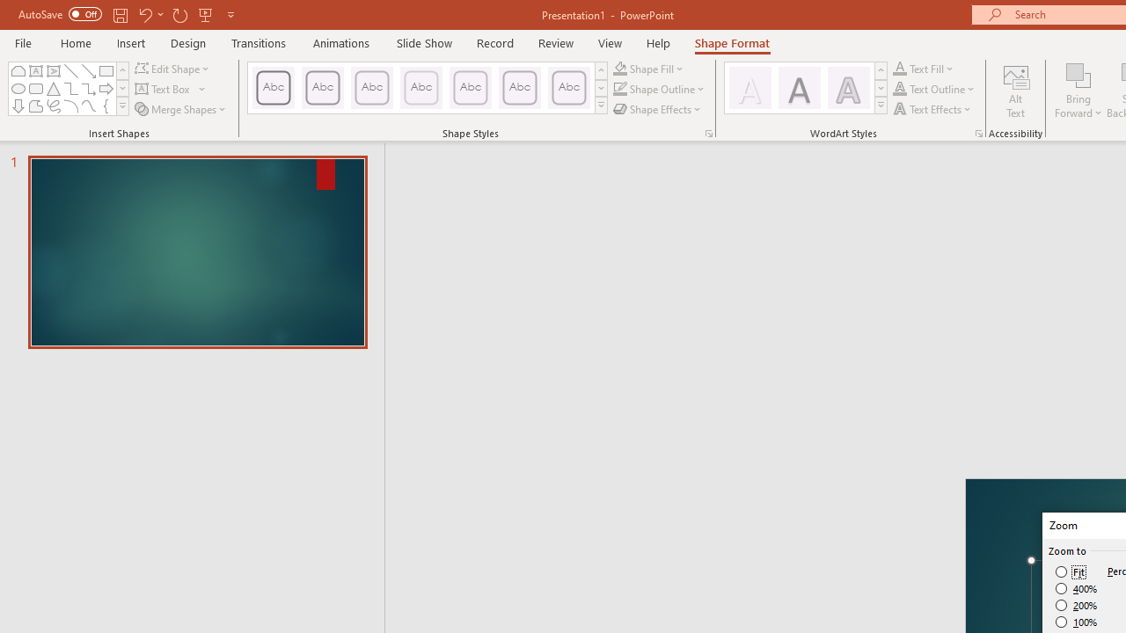 This screenshot has width=1126, height=633. I want to click on AutomationID: ShapeStylesGallery, so click(428, 88).